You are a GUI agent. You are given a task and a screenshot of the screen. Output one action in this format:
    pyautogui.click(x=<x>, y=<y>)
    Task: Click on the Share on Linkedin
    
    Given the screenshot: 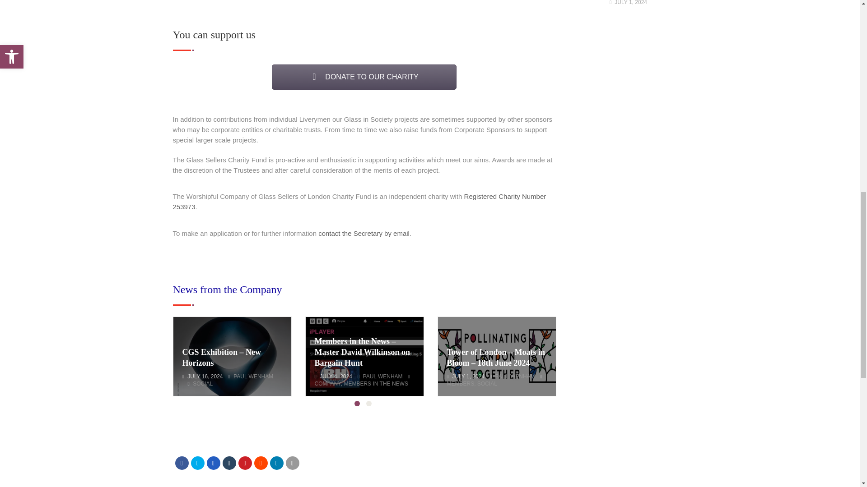 What is the action you would take?
    pyautogui.click(x=276, y=463)
    